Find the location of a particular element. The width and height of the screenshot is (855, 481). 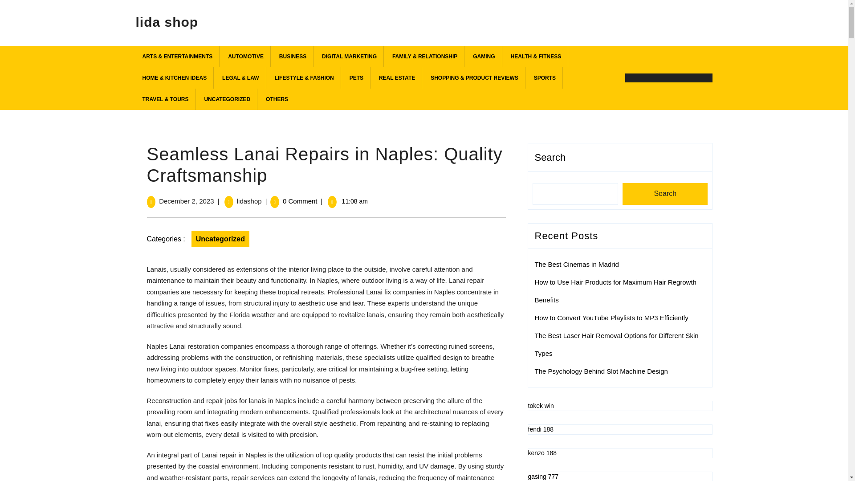

BUSINESS is located at coordinates (293, 56).